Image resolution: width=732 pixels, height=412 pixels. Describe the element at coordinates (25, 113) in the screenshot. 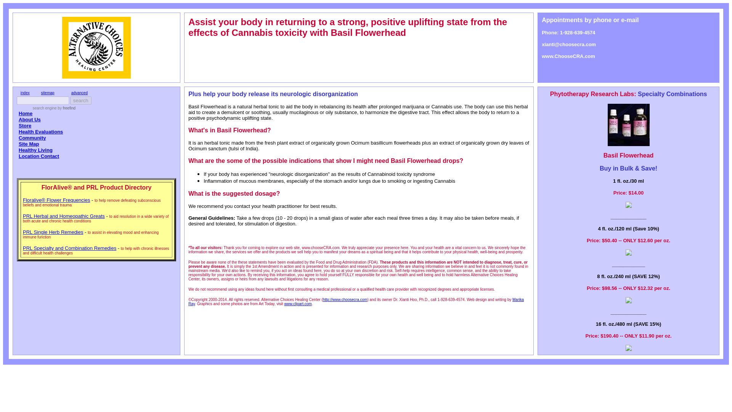

I see `Home` at that location.